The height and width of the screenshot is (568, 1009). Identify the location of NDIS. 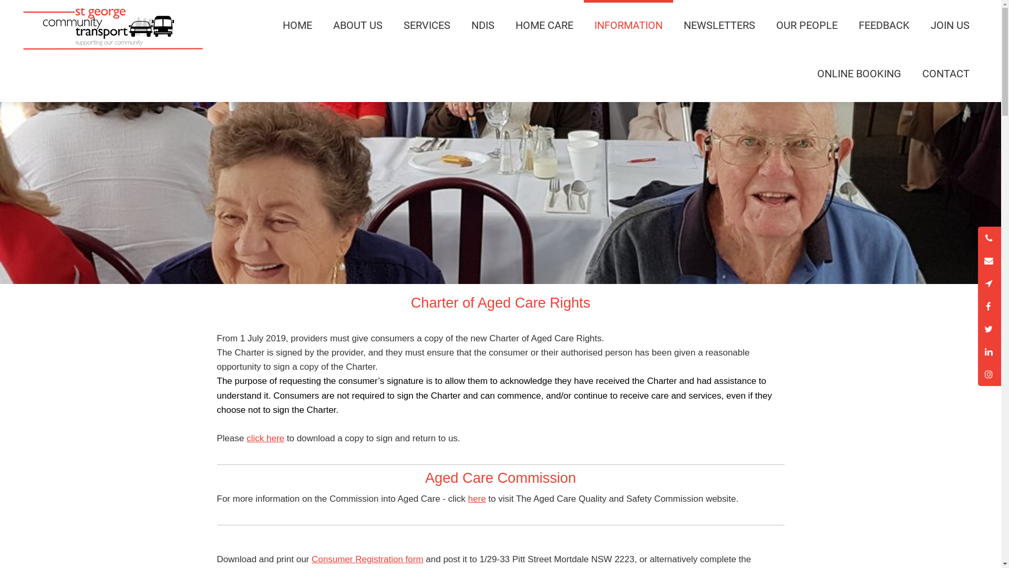
(483, 24).